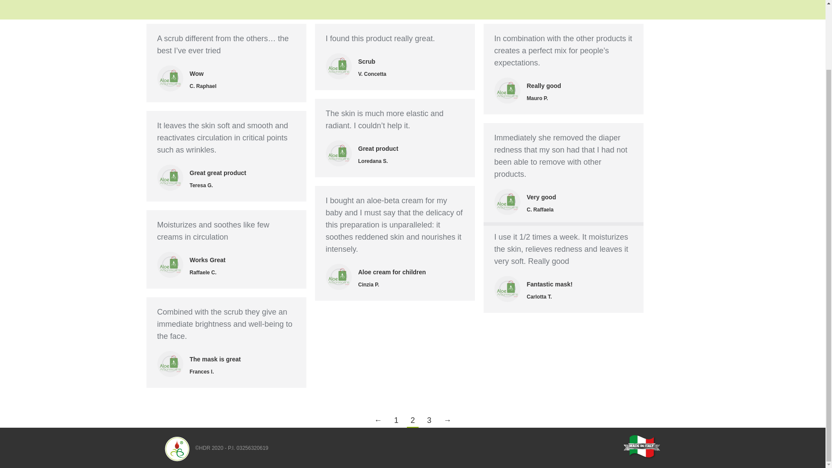  What do you see at coordinates (170, 178) in the screenshot?
I see `aloeshop-logo-quadro` at bounding box center [170, 178].